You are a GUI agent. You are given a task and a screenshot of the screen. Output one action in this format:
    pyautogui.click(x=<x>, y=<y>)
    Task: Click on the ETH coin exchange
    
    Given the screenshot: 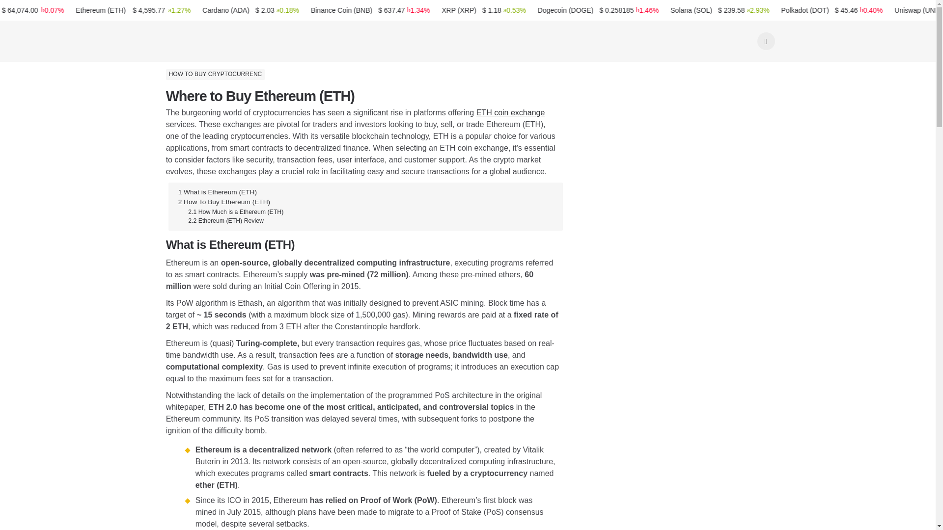 What is the action you would take?
    pyautogui.click(x=510, y=112)
    